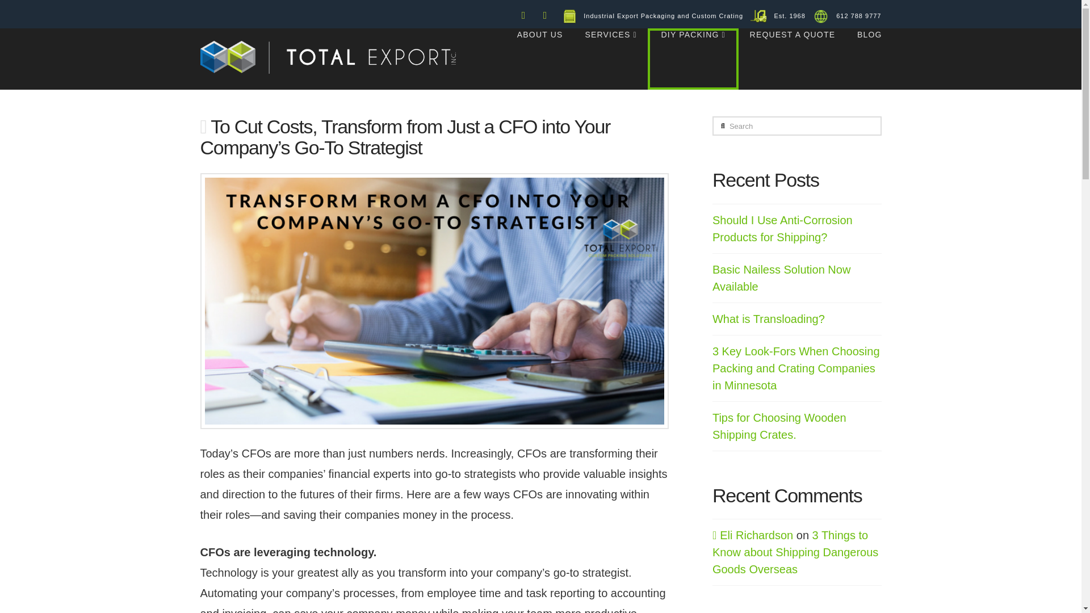 The image size is (1090, 613). Describe the element at coordinates (863, 59) in the screenshot. I see `BLOG` at that location.